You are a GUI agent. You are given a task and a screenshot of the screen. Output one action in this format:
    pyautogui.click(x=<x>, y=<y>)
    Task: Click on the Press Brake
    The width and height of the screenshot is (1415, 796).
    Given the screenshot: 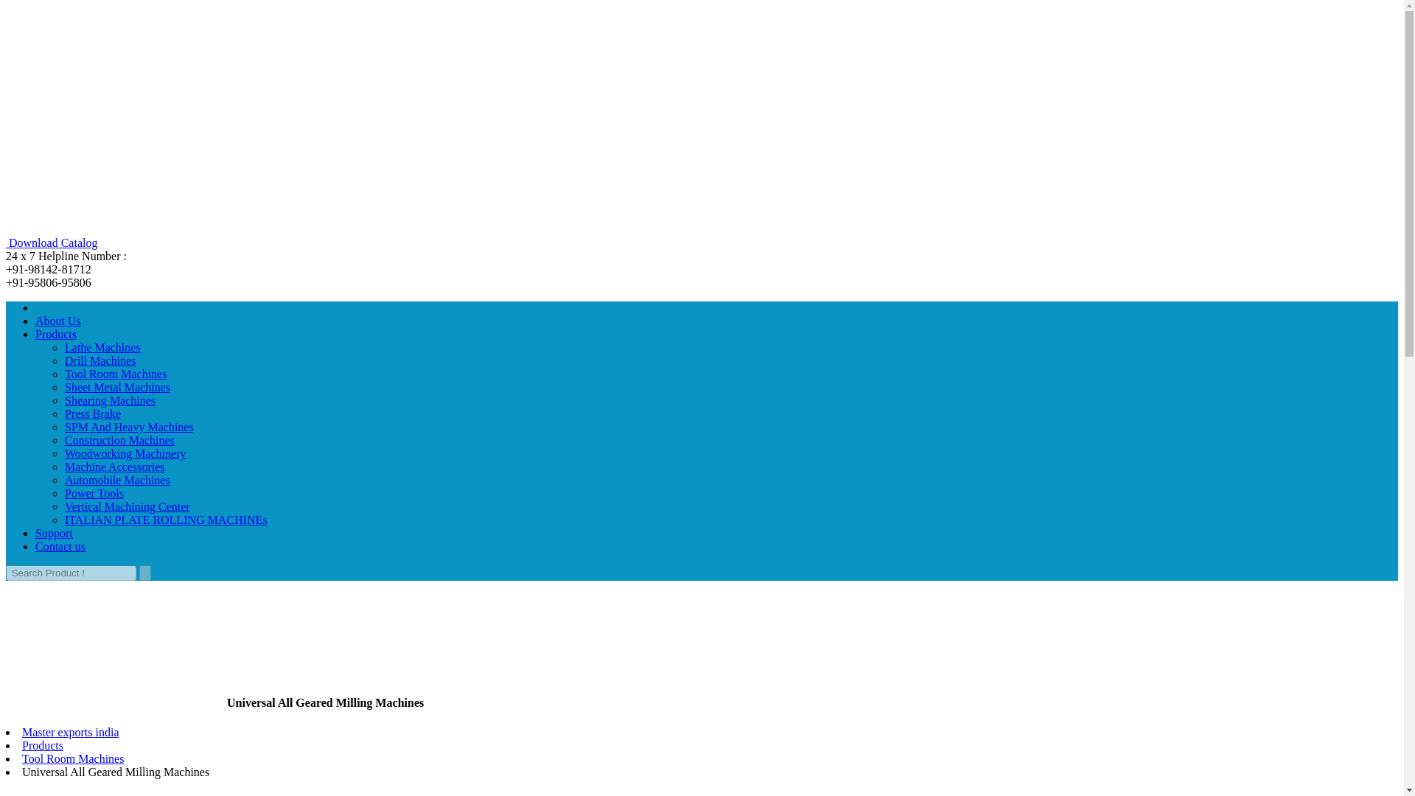 What is the action you would take?
    pyautogui.click(x=93, y=413)
    